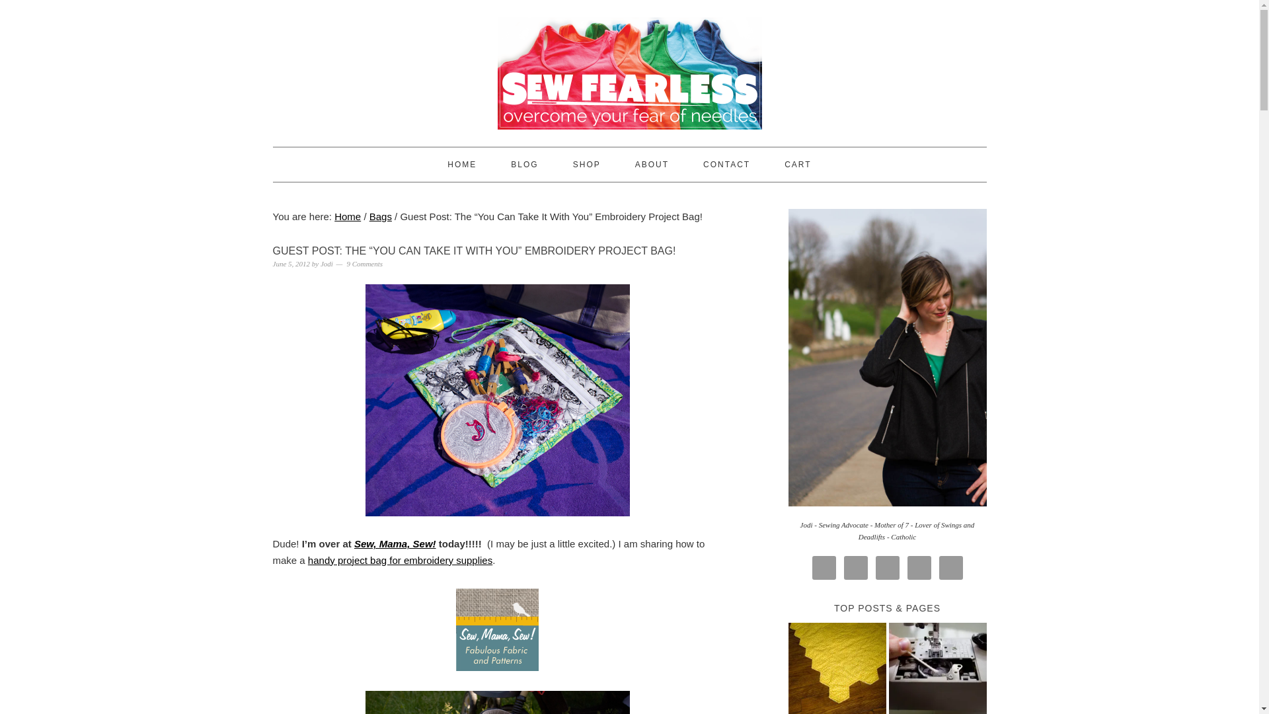 The height and width of the screenshot is (714, 1269). What do you see at coordinates (381, 216) in the screenshot?
I see `Bags` at bounding box center [381, 216].